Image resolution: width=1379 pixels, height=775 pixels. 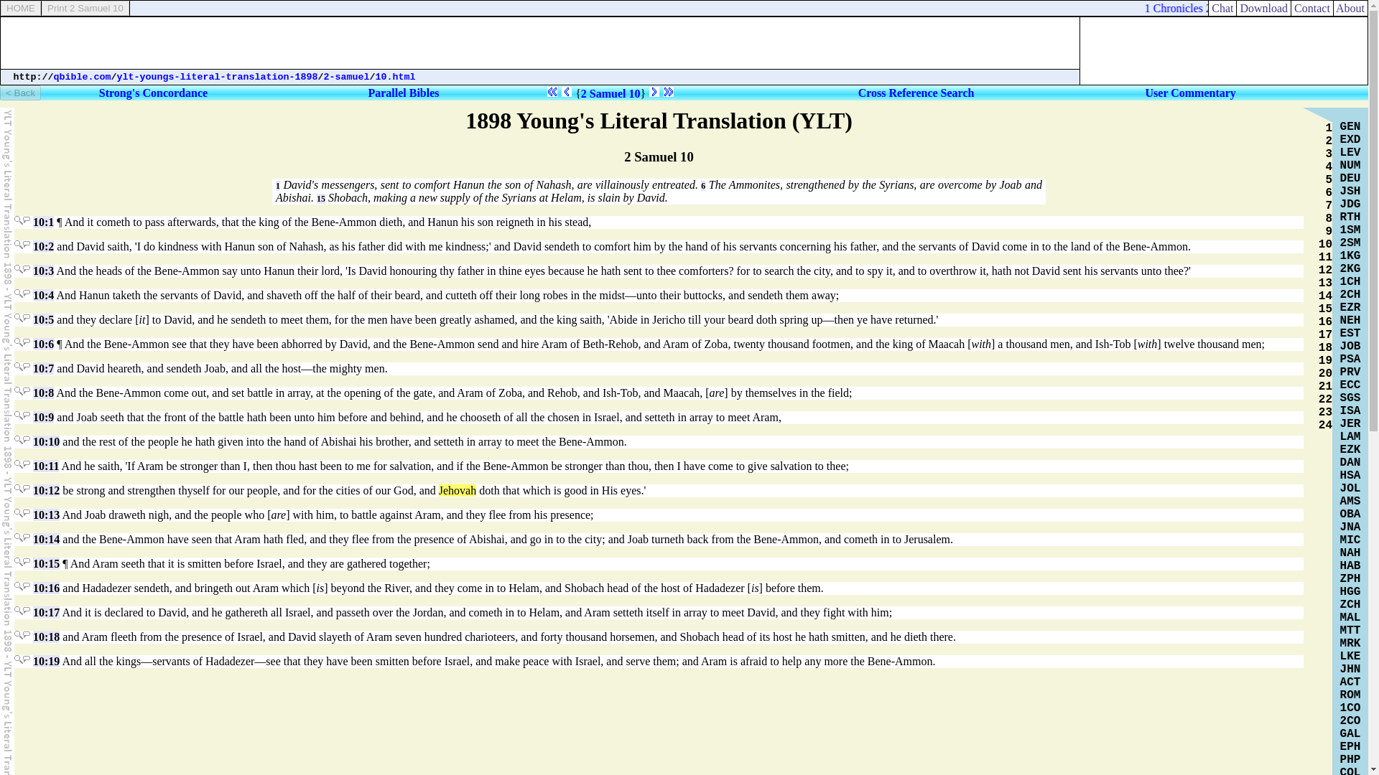 I want to click on 10:9, so click(x=43, y=417).